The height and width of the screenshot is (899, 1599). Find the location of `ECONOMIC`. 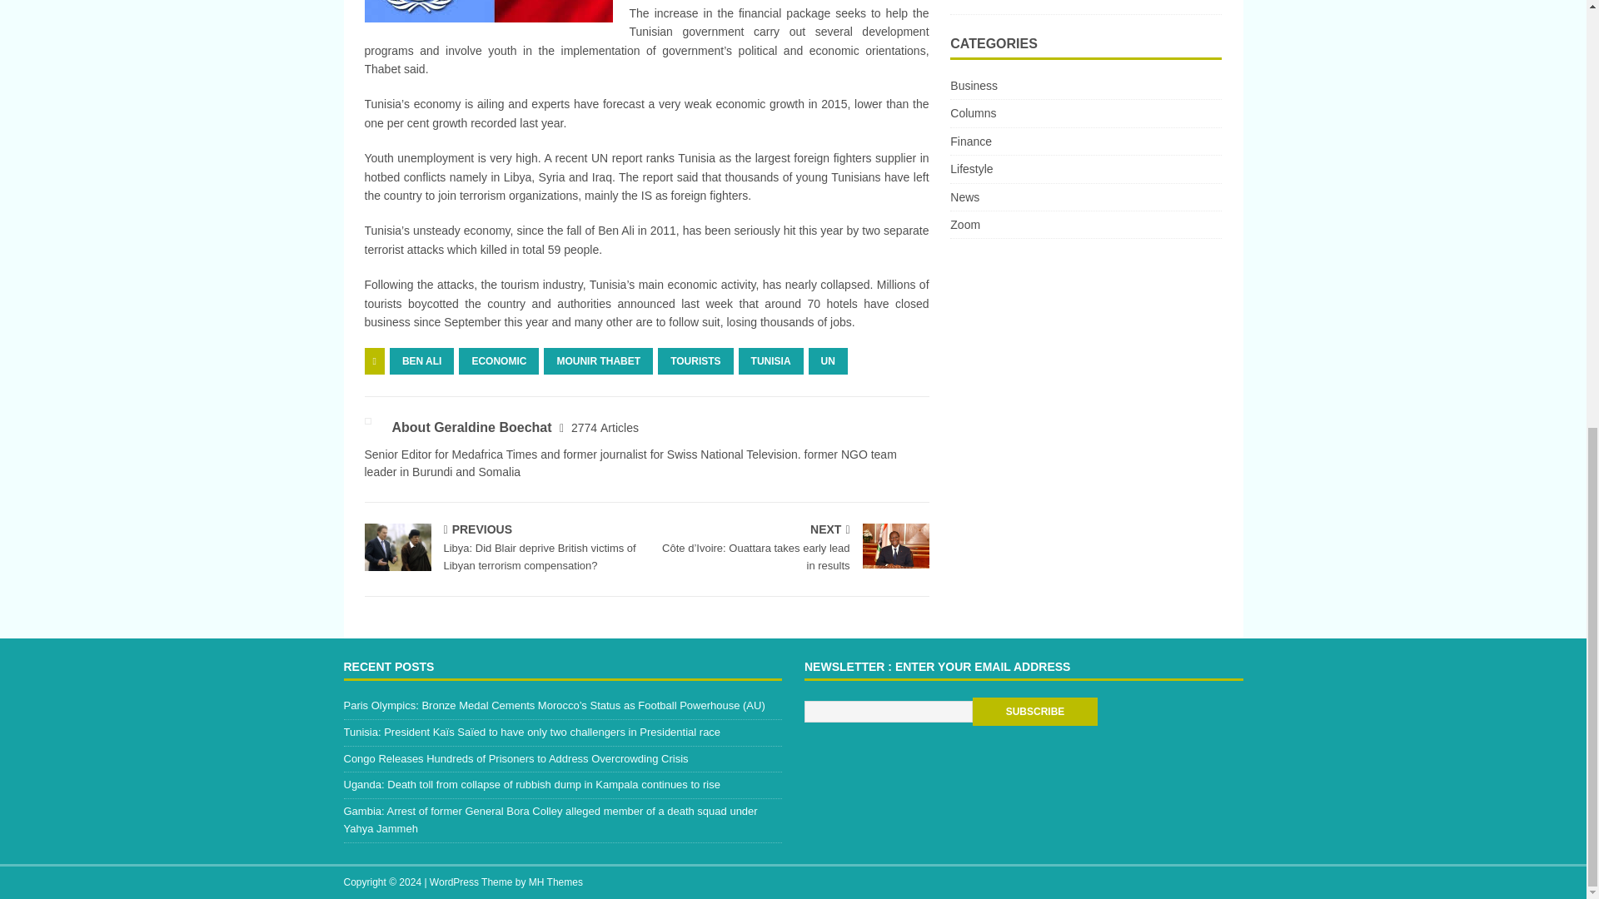

ECONOMIC is located at coordinates (499, 361).